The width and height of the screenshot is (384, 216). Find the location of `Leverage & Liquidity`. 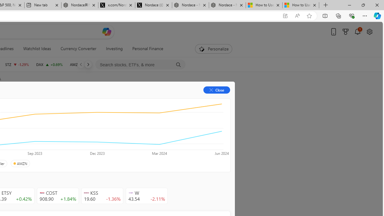

Leverage & Liquidity is located at coordinates (29, 134).